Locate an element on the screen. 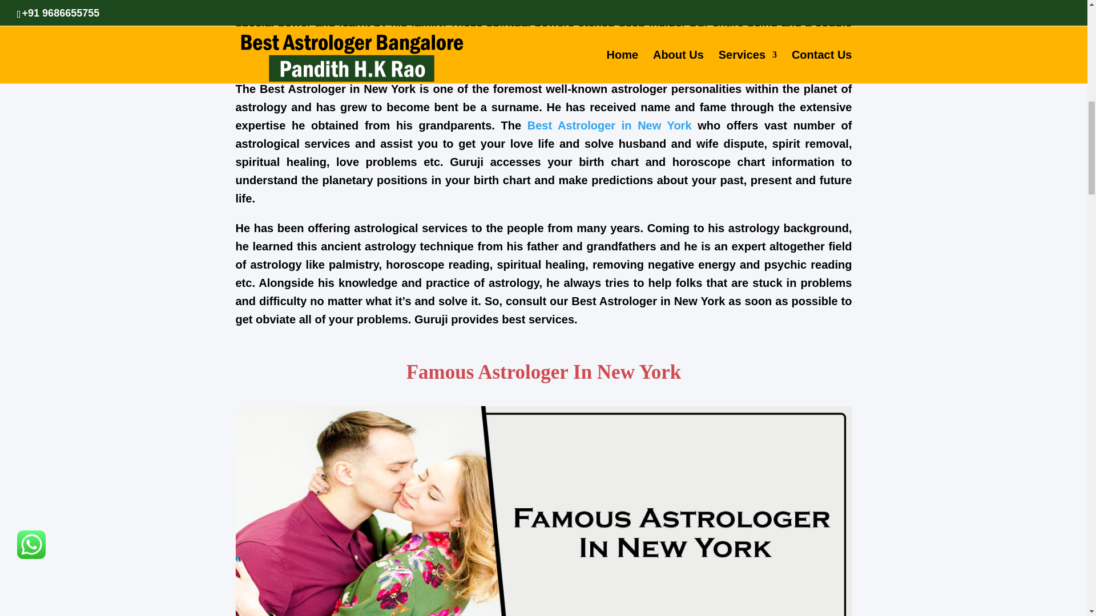  Best Astrologer in New York is located at coordinates (609, 125).